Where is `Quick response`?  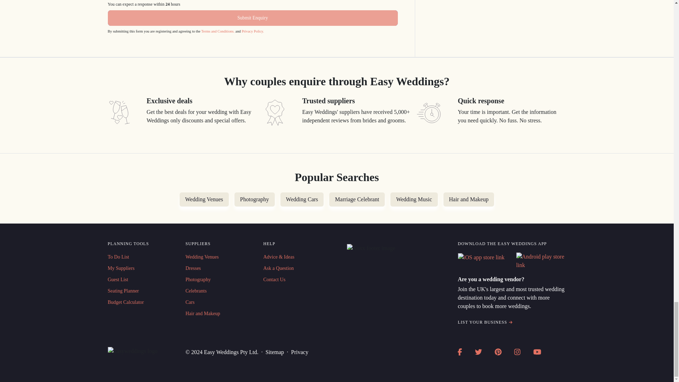 Quick response is located at coordinates (430, 112).